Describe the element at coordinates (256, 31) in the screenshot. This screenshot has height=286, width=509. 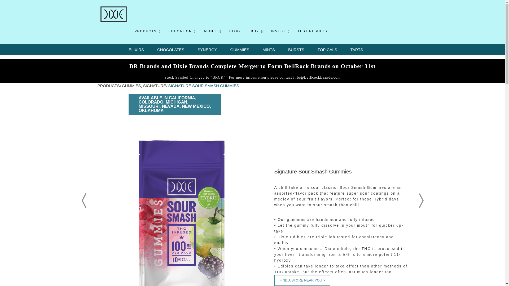
I see `BUY` at that location.